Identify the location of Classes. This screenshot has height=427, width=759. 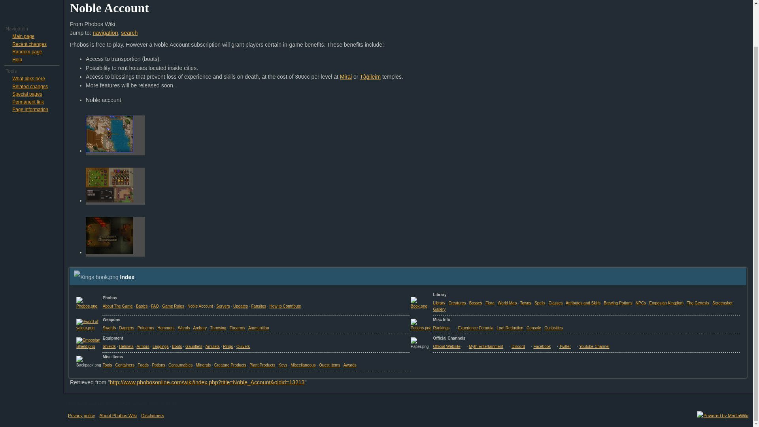
(556, 303).